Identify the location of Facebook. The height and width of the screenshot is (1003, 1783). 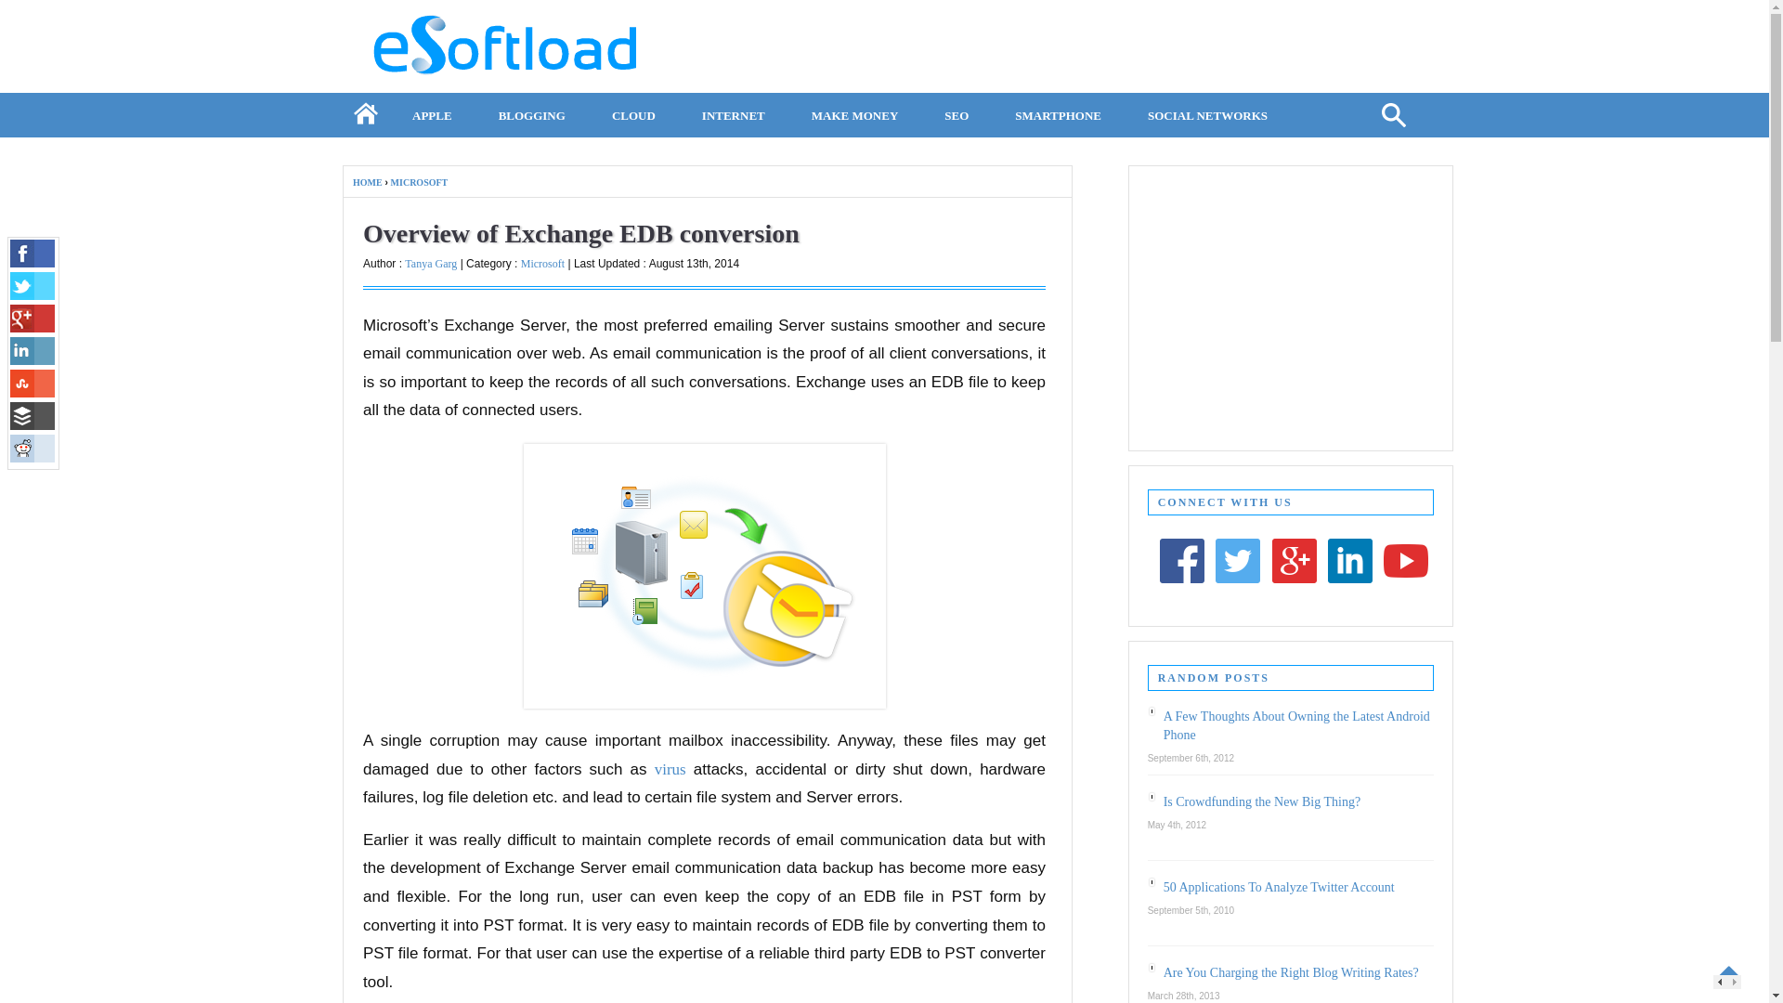
(33, 254).